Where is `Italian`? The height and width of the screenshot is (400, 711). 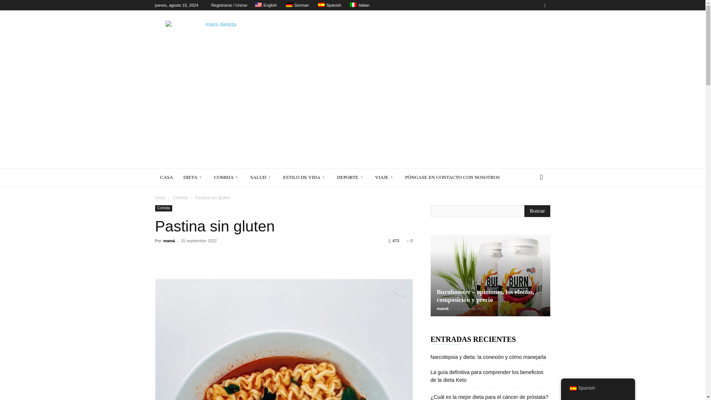
Italian is located at coordinates (353, 4).